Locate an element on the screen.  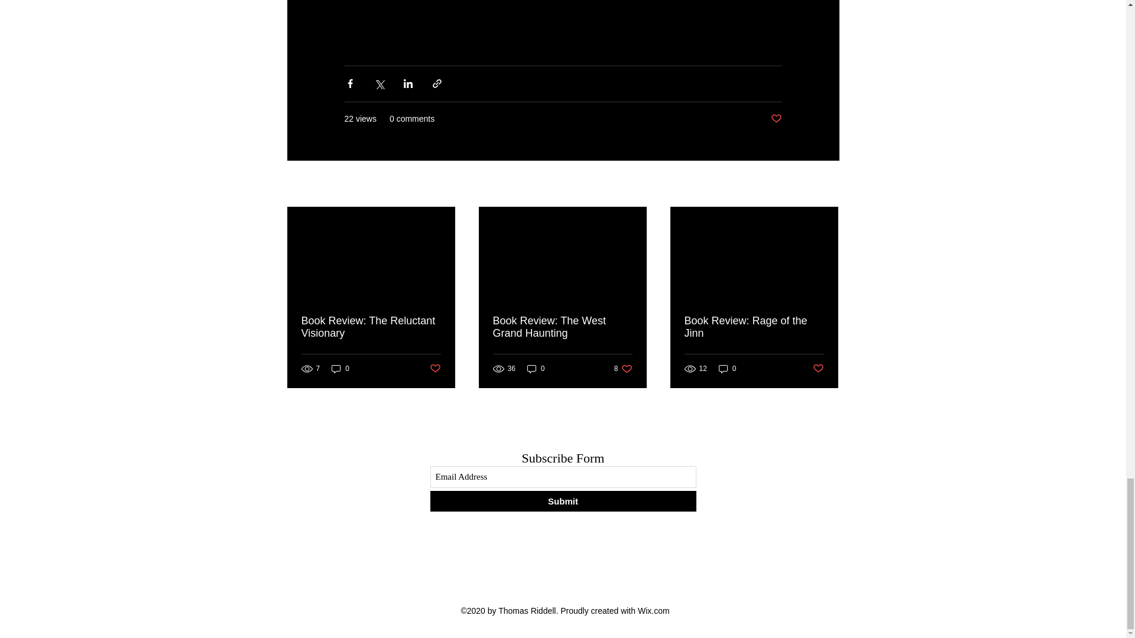
Submit is located at coordinates (563, 501).